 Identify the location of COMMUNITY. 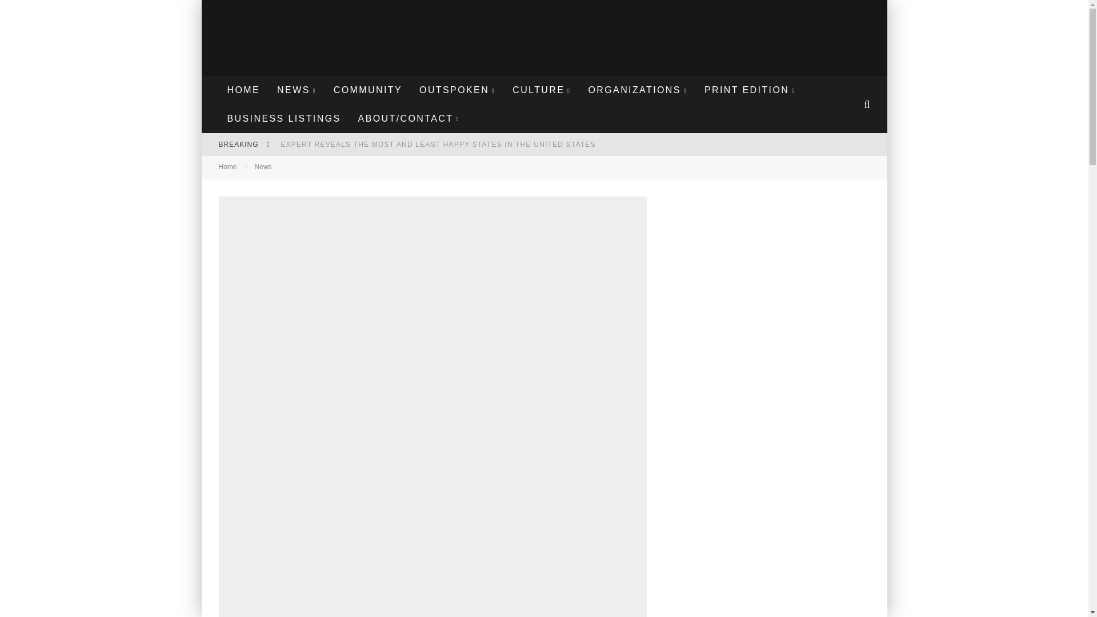
(367, 90).